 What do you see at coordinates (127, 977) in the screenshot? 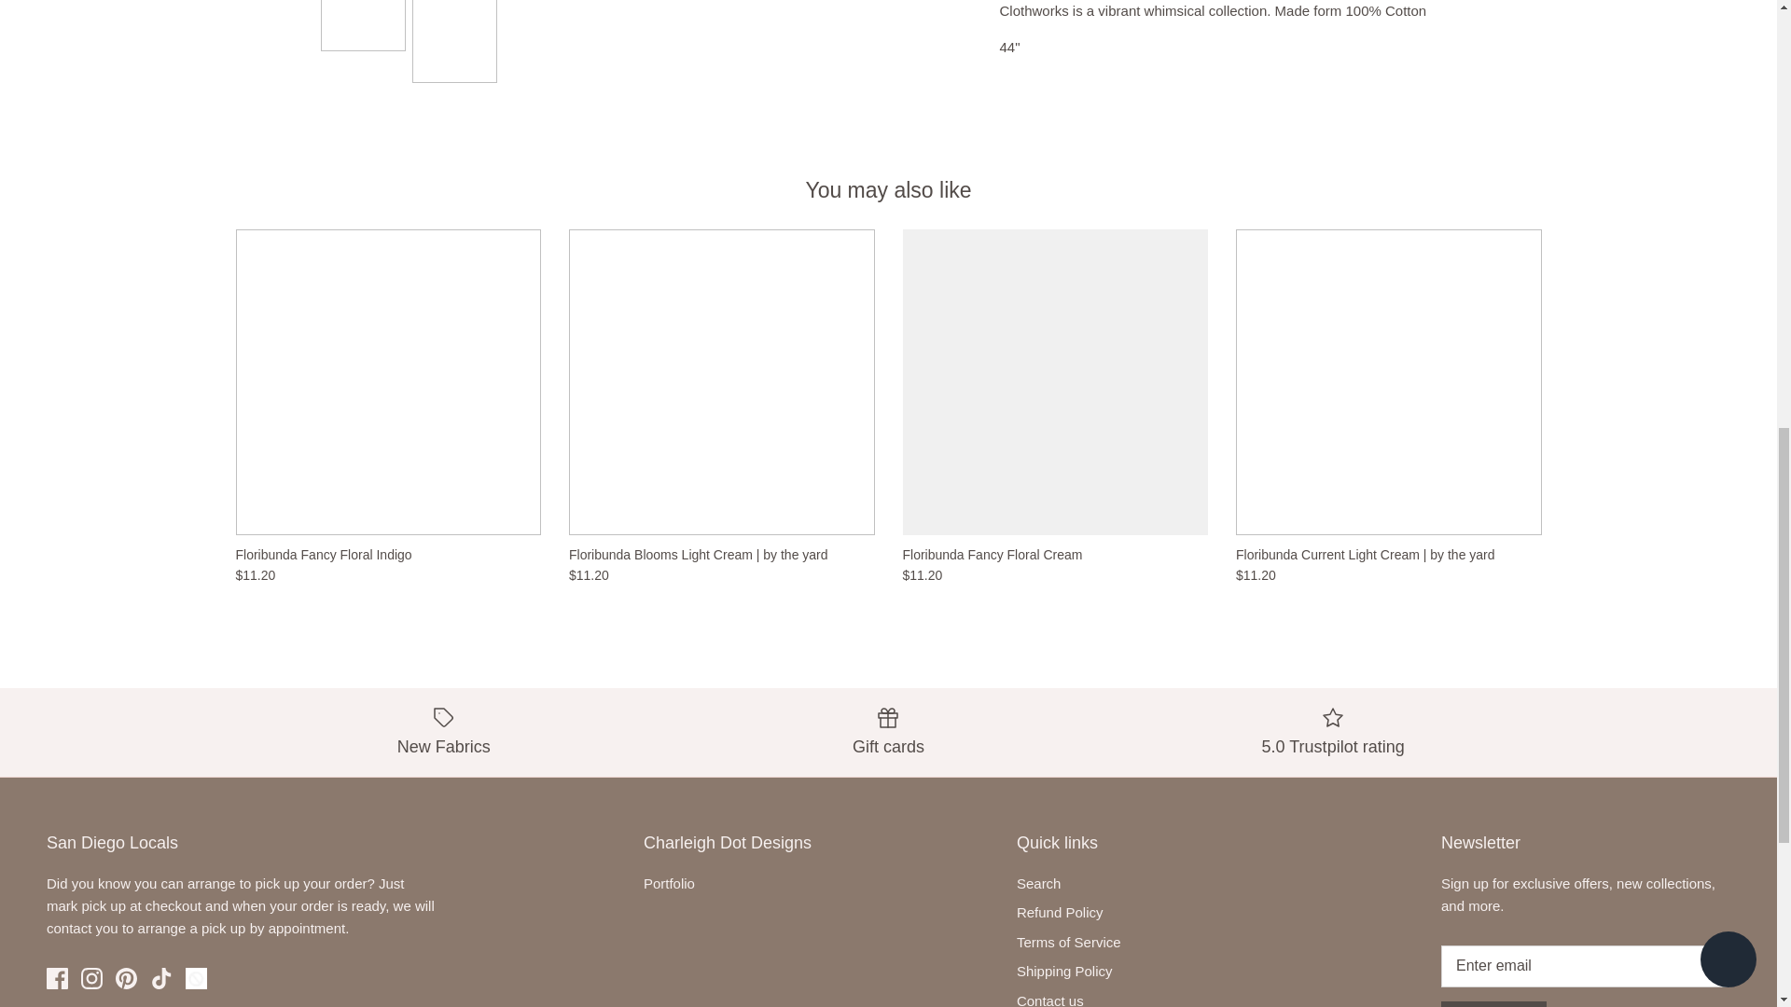
I see `Pinterest` at bounding box center [127, 977].